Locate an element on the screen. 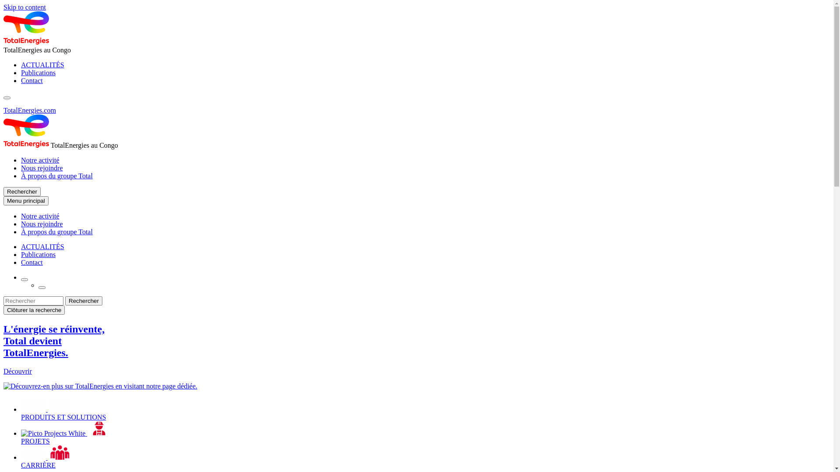 This screenshot has width=840, height=472. Publications is located at coordinates (38, 254).